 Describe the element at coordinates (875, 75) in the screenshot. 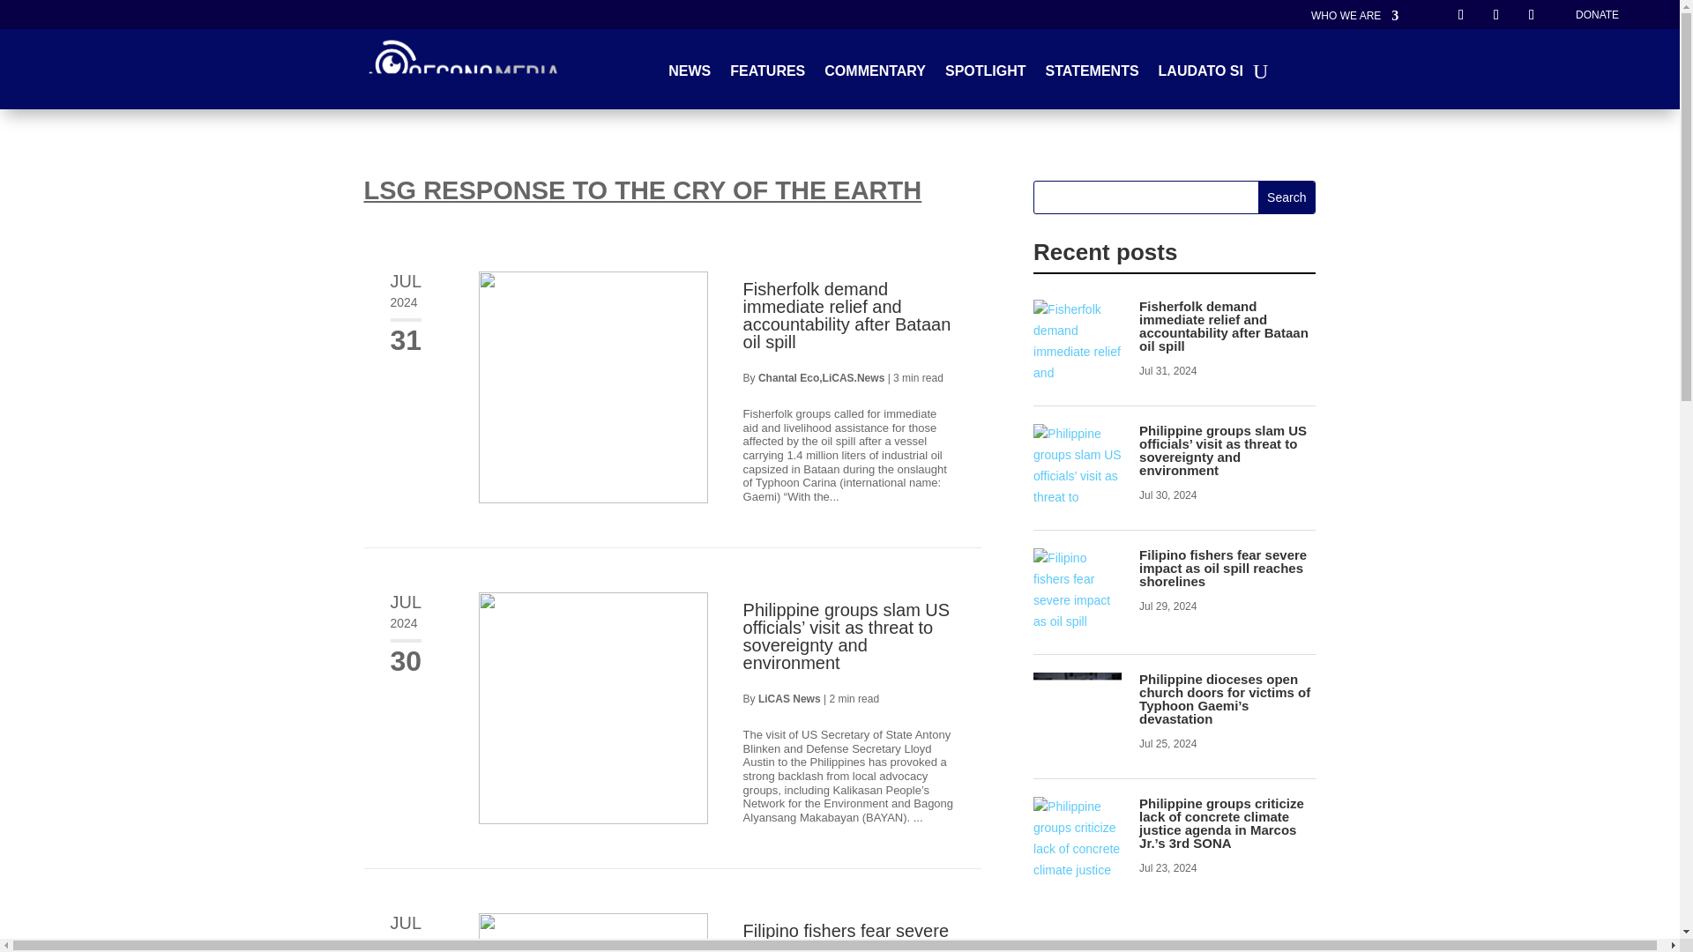

I see `COMMENTARY` at that location.